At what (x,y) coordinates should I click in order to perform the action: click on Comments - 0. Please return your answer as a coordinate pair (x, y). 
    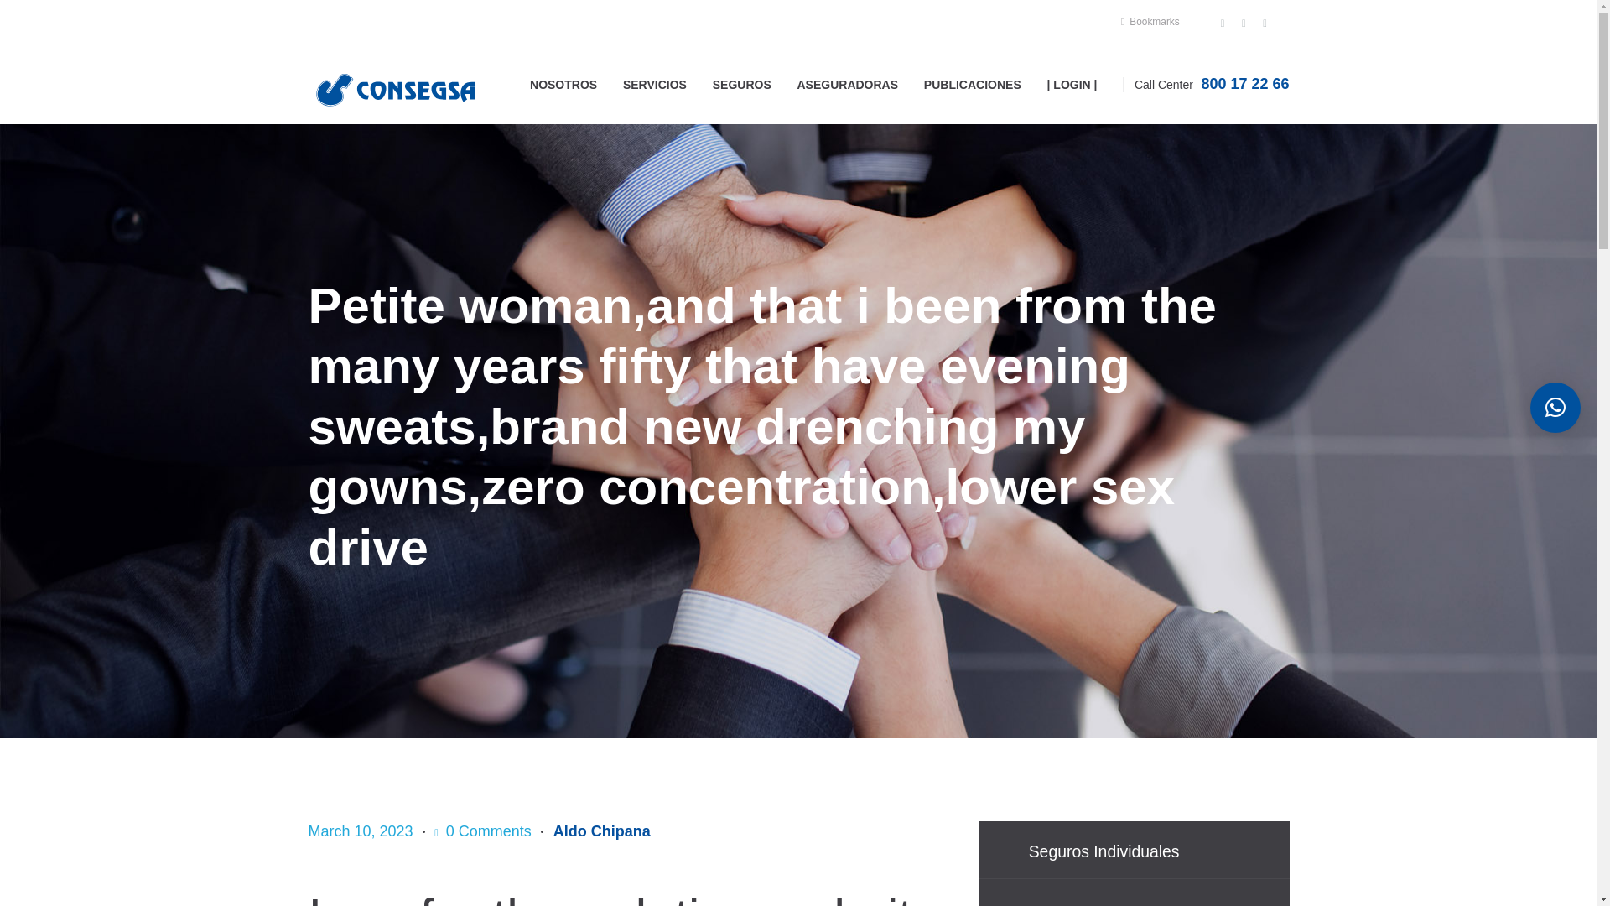
    Looking at the image, I should click on (483, 832).